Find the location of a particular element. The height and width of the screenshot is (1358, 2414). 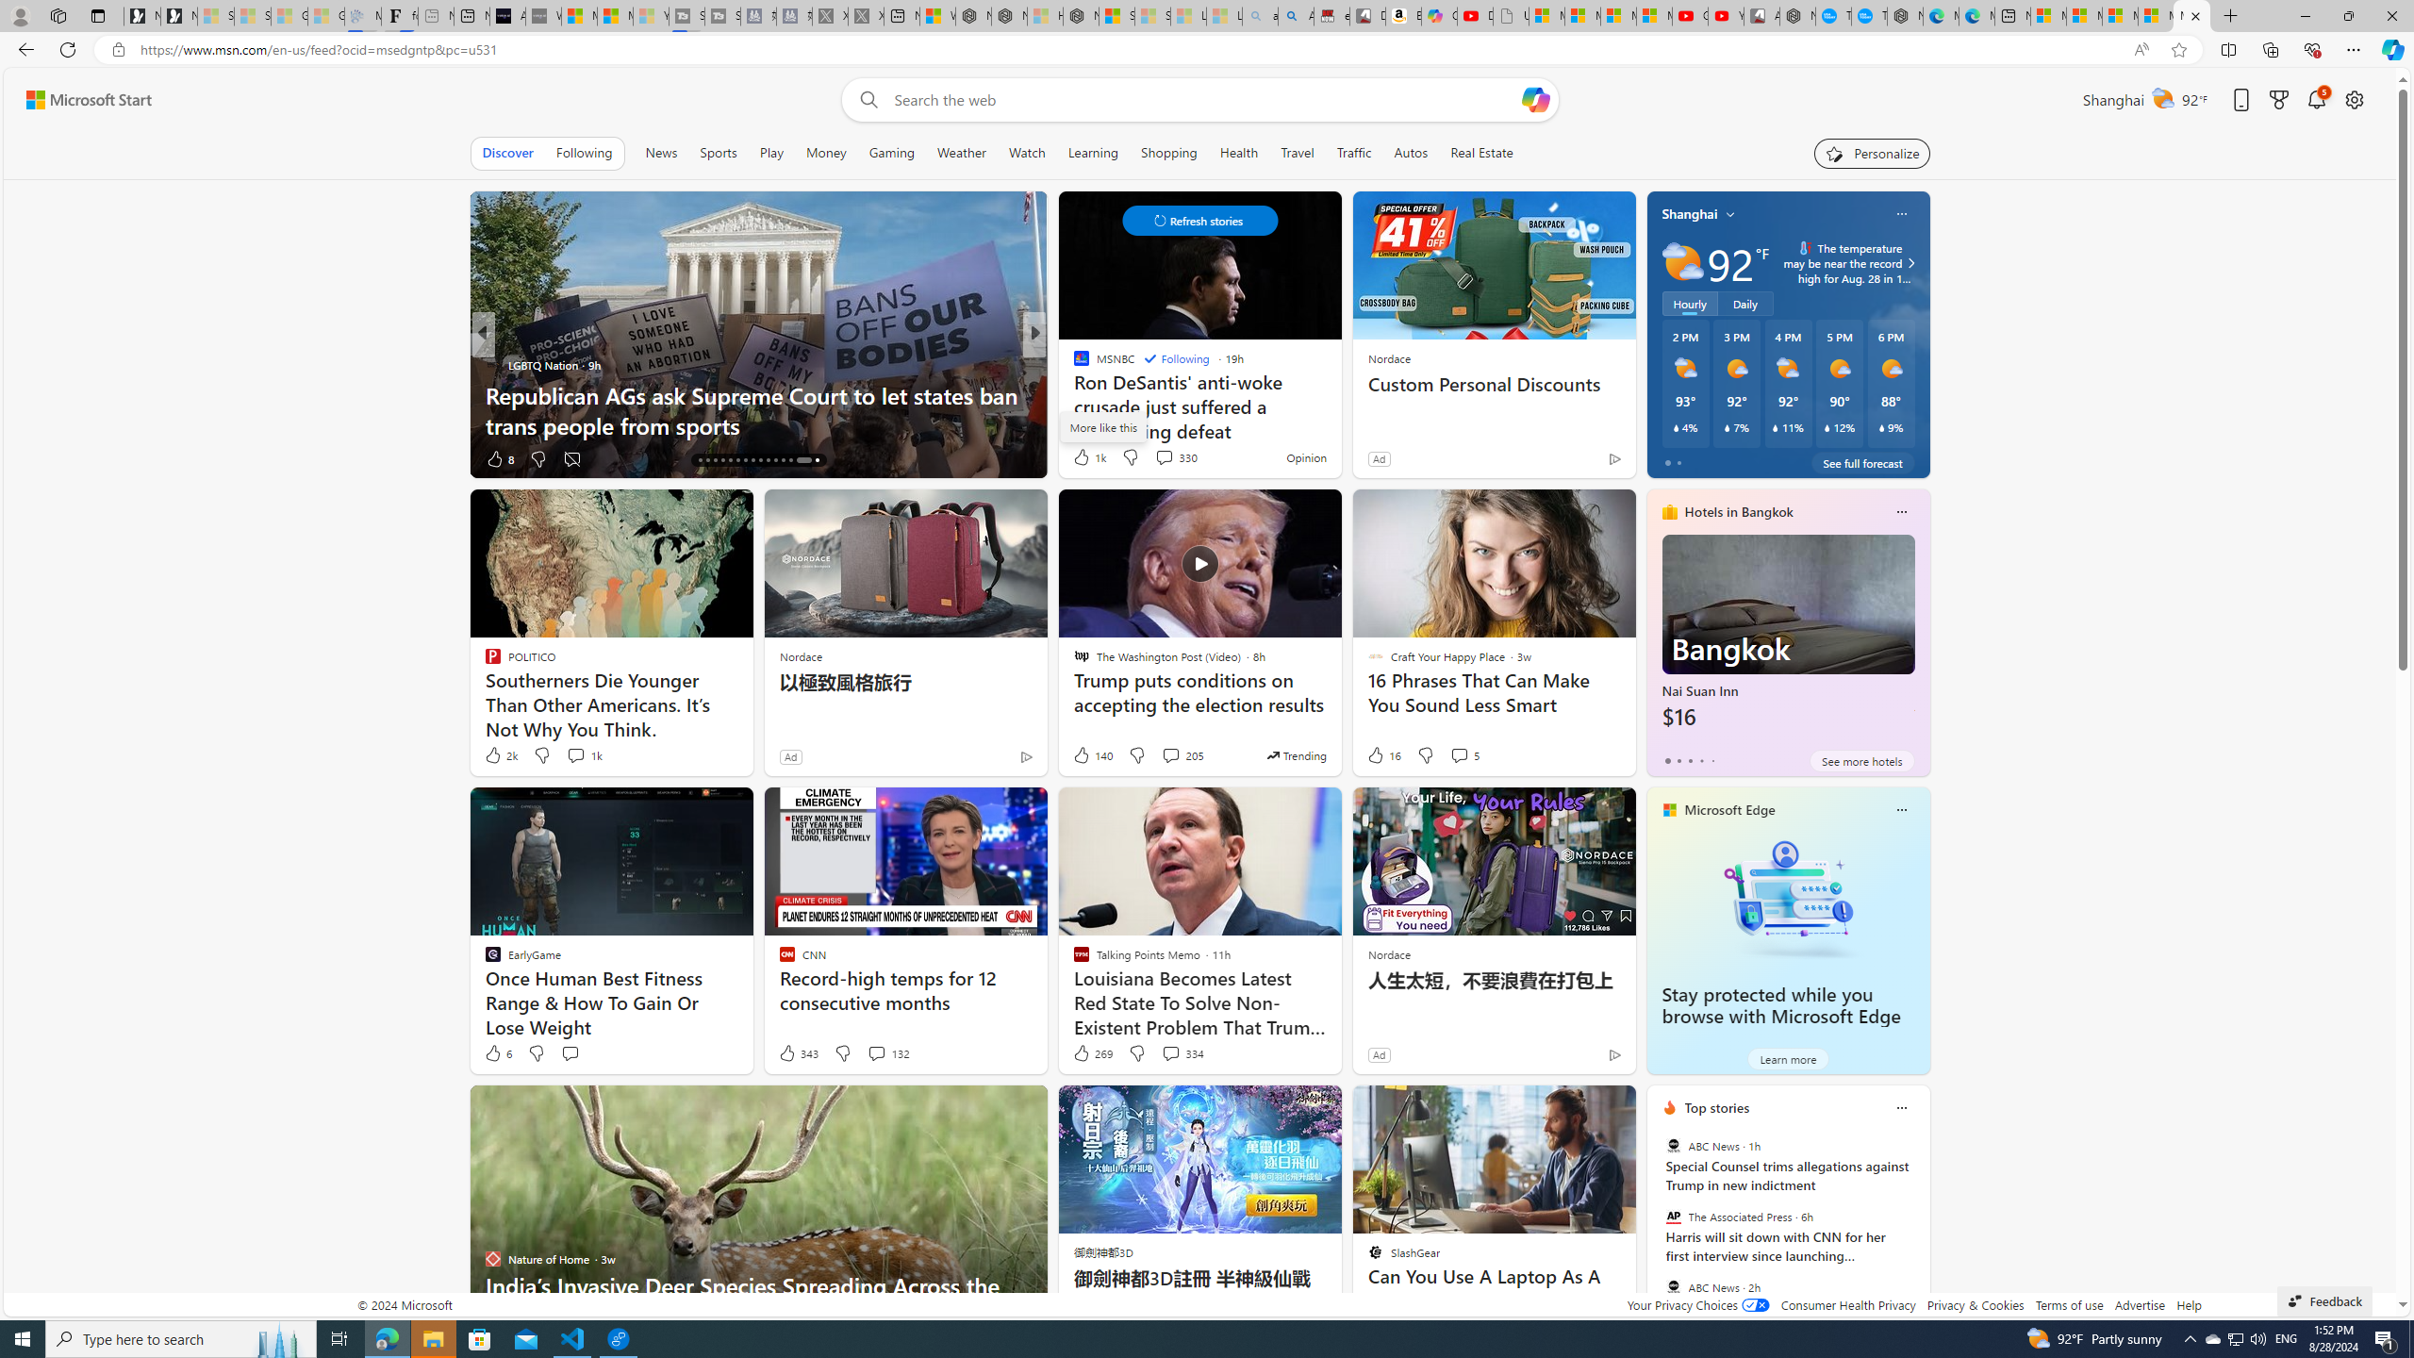

1k Like is located at coordinates (1088, 456).